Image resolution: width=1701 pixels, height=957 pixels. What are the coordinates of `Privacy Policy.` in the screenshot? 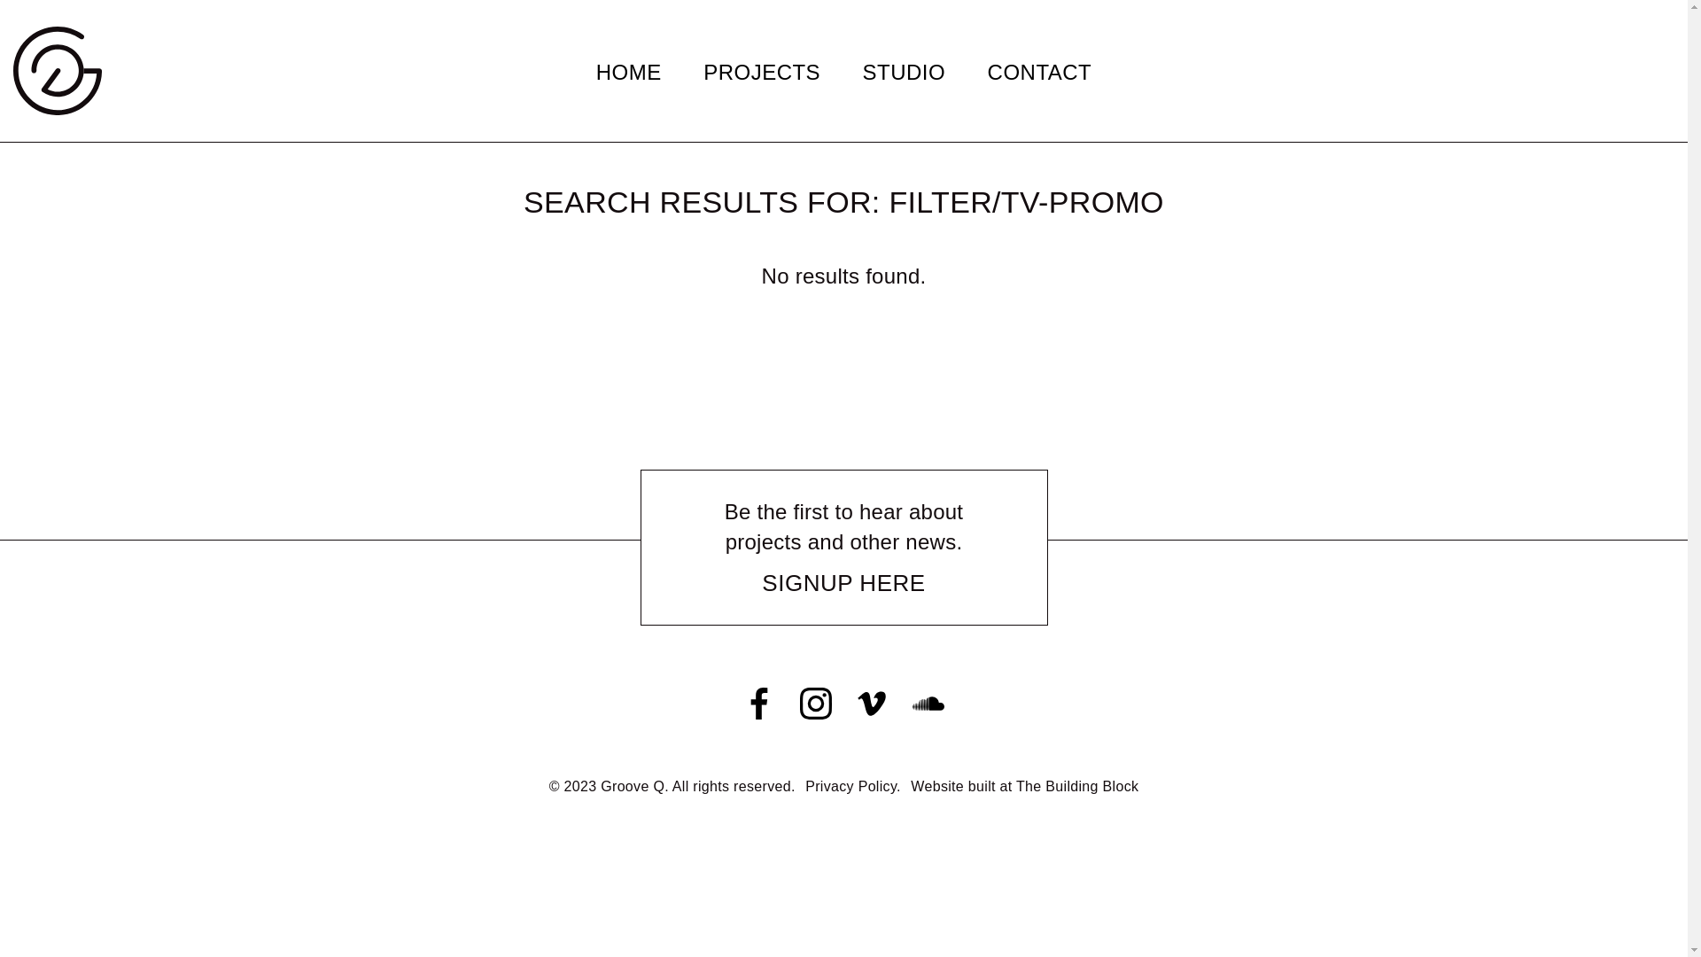 It's located at (853, 787).